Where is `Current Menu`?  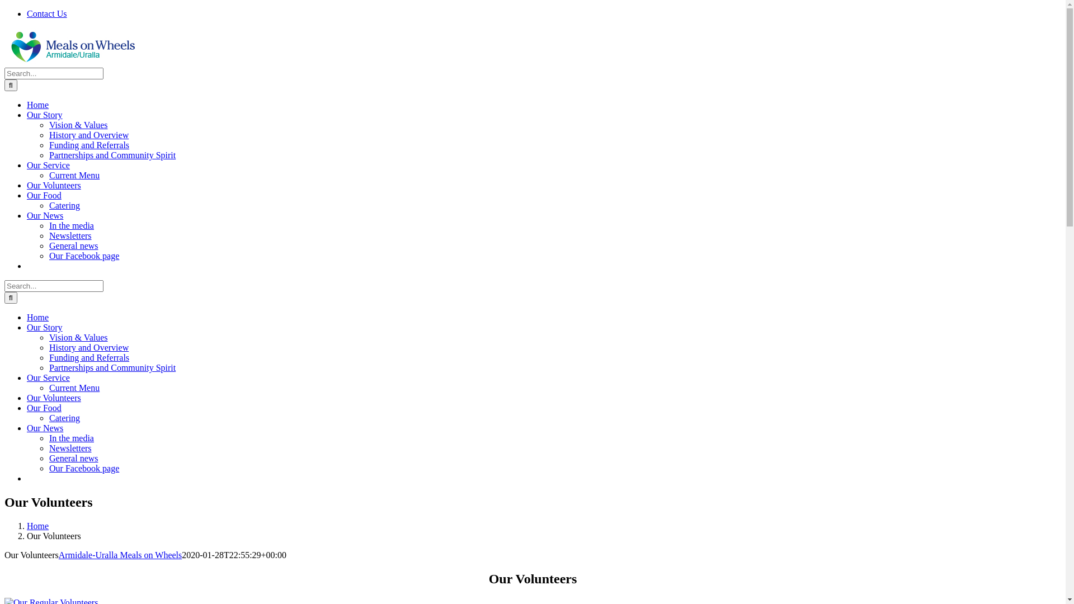 Current Menu is located at coordinates (74, 176).